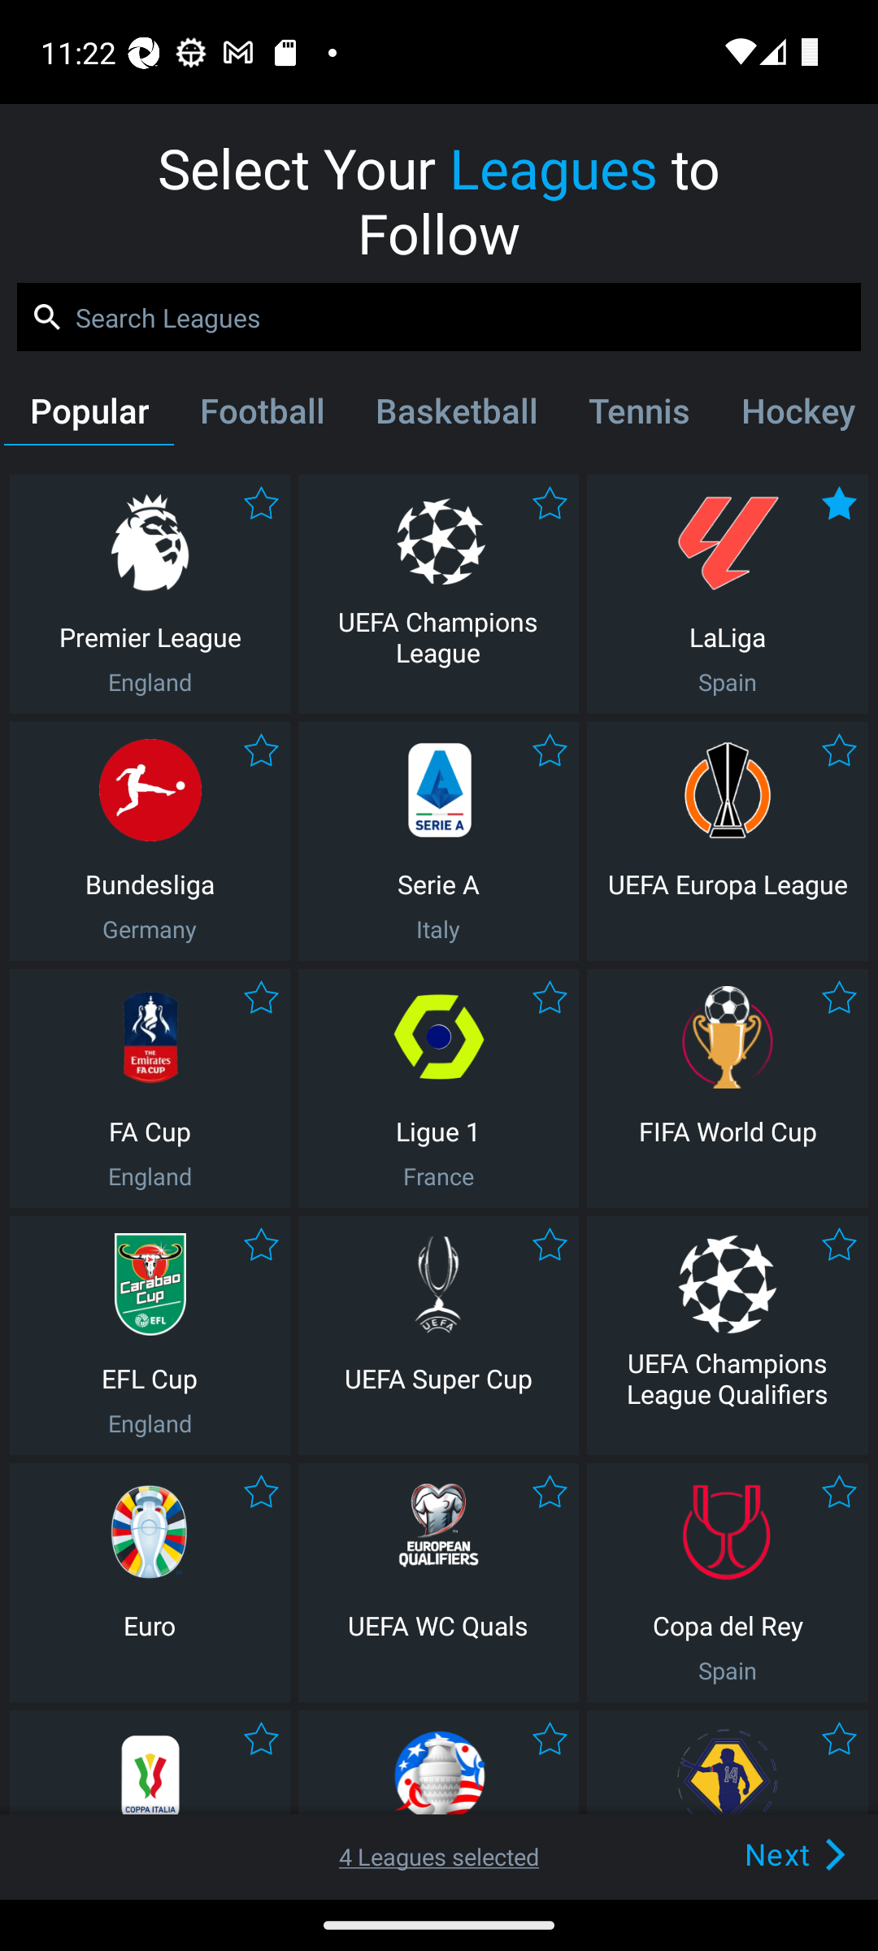 The height and width of the screenshot is (1951, 878). Describe the element at coordinates (758, 1853) in the screenshot. I see `Next` at that location.